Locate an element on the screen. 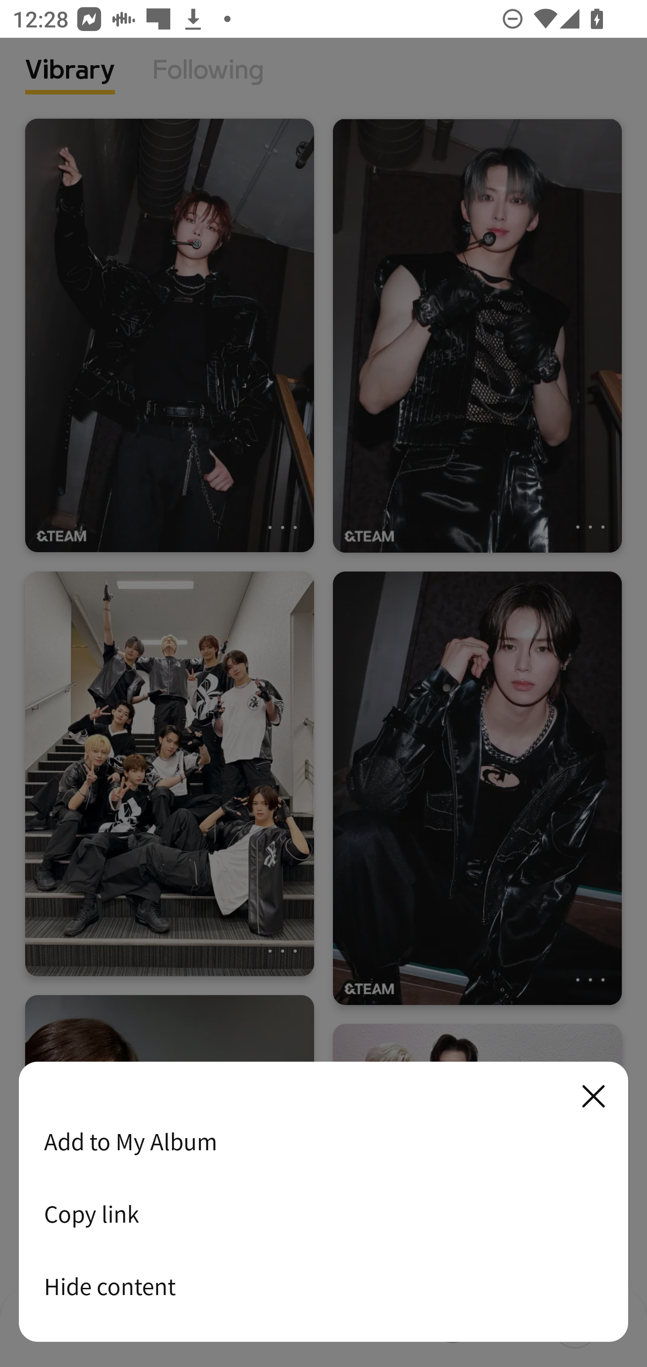 The image size is (647, 1367). Hide content is located at coordinates (323, 1286).